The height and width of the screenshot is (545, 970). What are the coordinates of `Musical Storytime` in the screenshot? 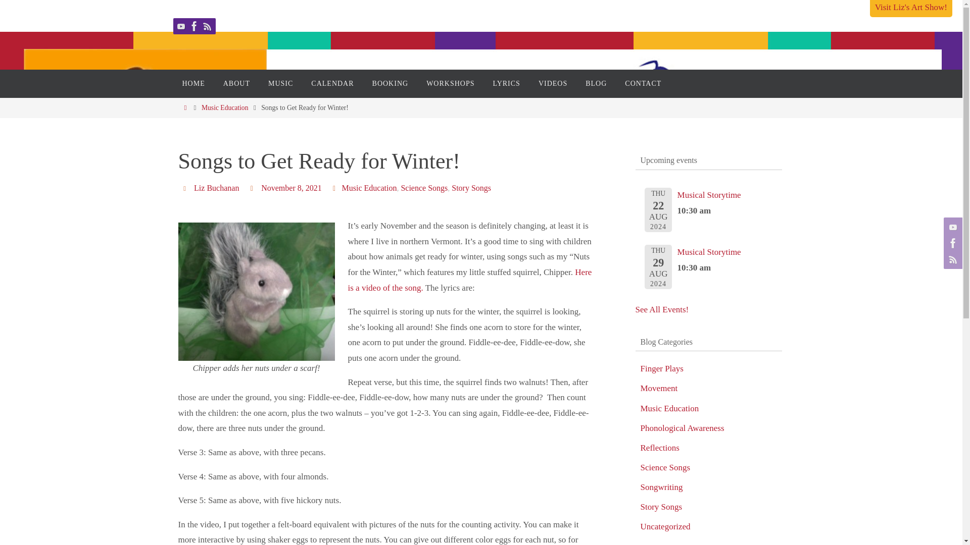 It's located at (709, 195).